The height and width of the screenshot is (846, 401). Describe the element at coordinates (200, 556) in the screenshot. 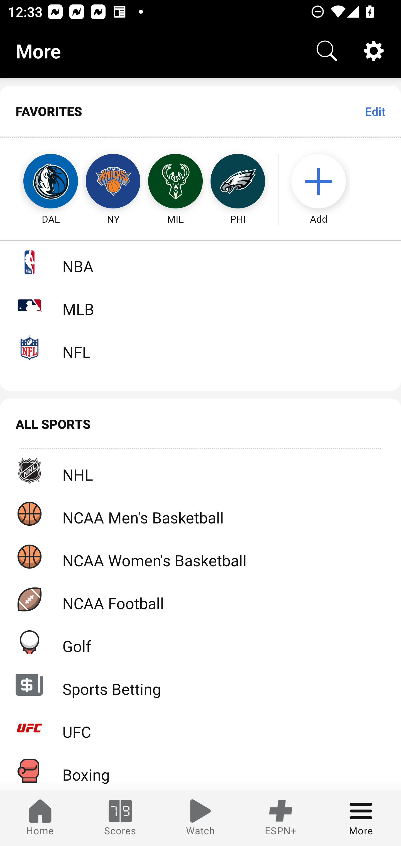

I see `NCAA Women's Basketball` at that location.